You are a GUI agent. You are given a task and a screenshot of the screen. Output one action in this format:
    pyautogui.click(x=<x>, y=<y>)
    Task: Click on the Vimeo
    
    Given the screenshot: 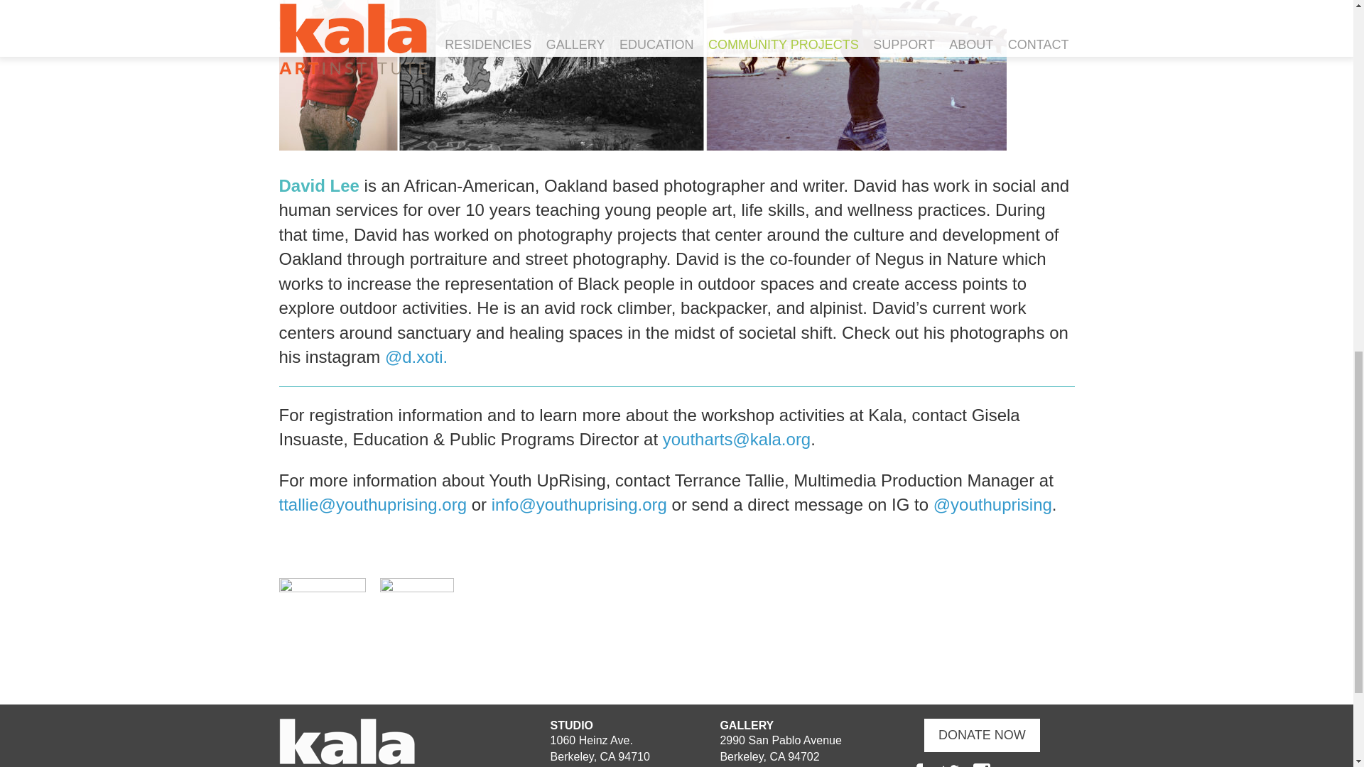 What is the action you would take?
    pyautogui.click(x=1044, y=765)
    